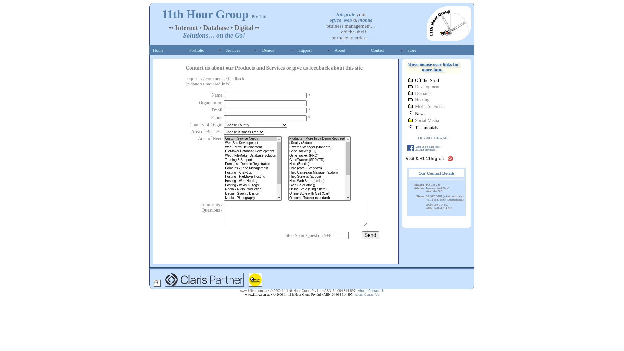 Image resolution: width=624 pixels, height=351 pixels. Describe the element at coordinates (370, 235) in the screenshot. I see `Send` at that location.